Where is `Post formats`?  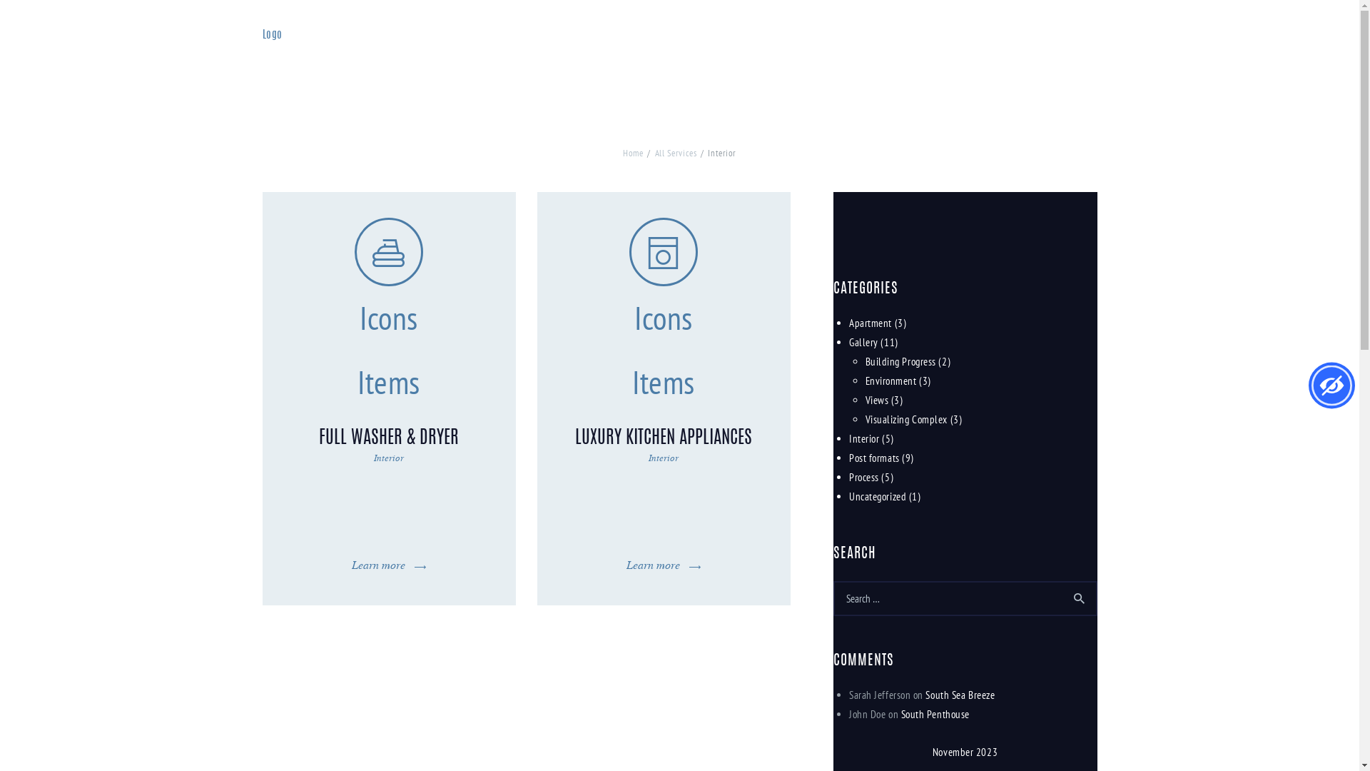 Post formats is located at coordinates (875, 458).